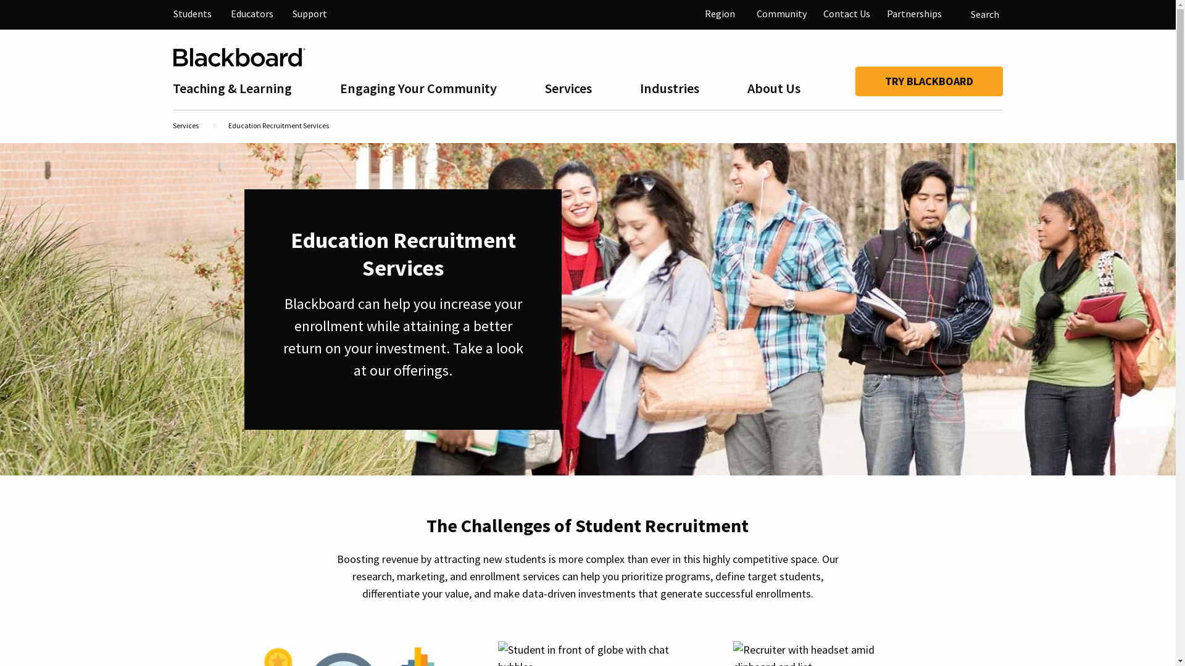 The height and width of the screenshot is (666, 1185). I want to click on Services, so click(186, 126).